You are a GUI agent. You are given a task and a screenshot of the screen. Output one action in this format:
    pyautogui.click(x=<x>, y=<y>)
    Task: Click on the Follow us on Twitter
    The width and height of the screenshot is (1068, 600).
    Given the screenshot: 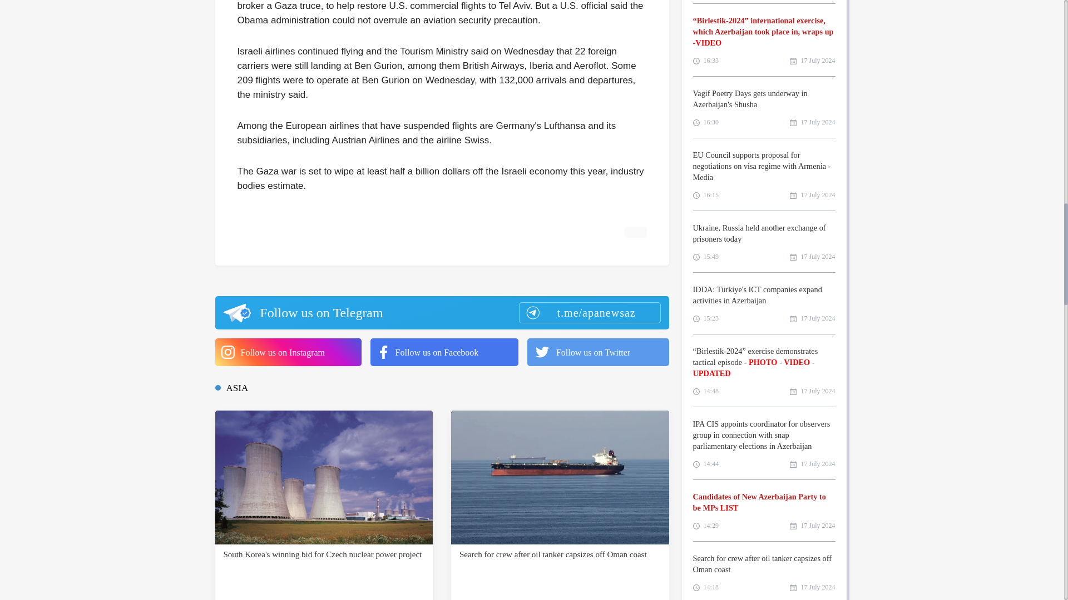 What is the action you would take?
    pyautogui.click(x=599, y=352)
    